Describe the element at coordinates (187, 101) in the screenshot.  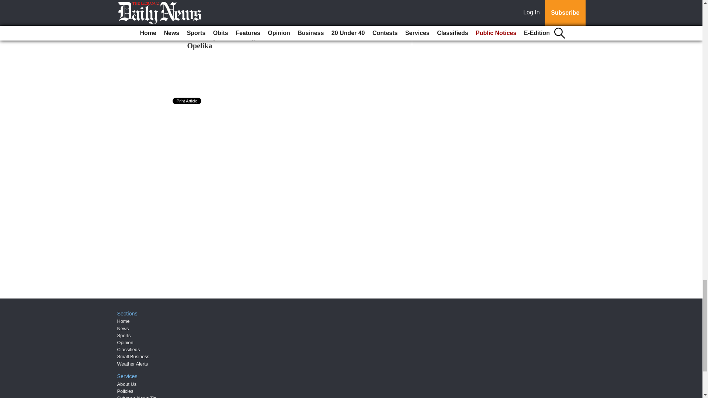
I see `Print Article` at that location.